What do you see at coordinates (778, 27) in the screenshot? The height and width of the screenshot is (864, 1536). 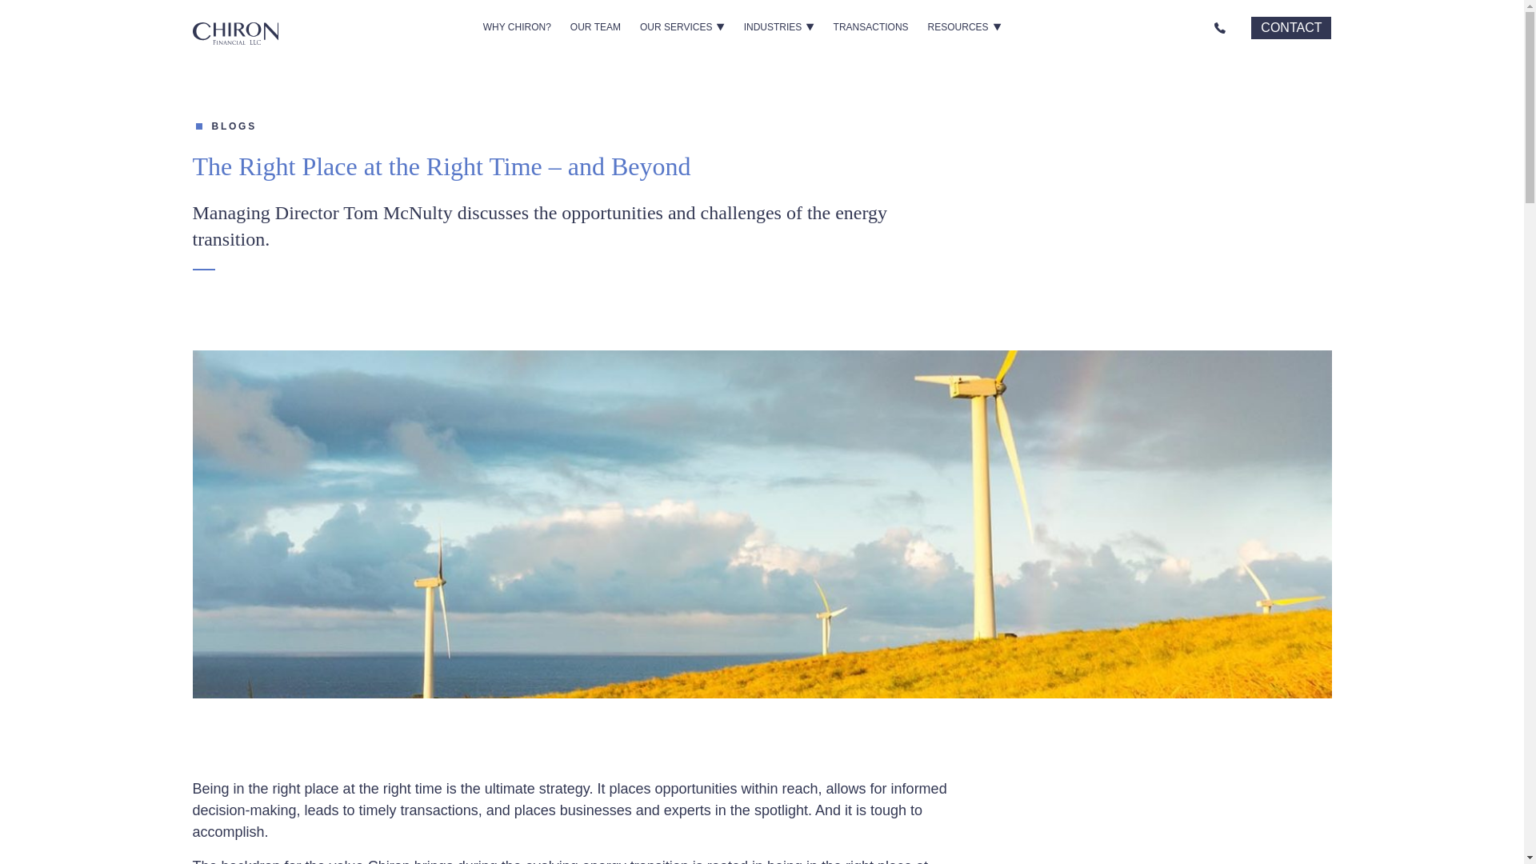 I see `INDUSTRIES` at bounding box center [778, 27].